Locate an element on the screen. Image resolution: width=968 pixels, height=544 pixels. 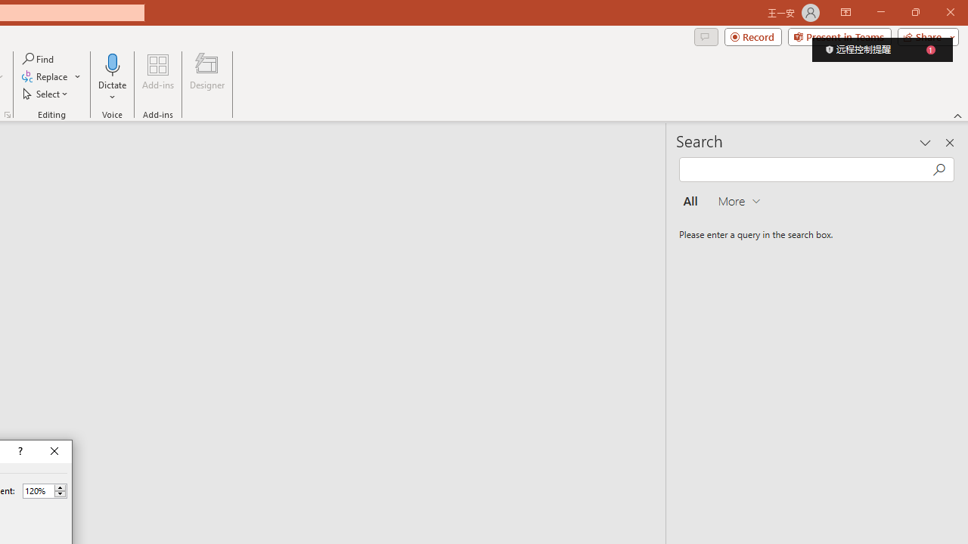
Context help is located at coordinates (19, 452).